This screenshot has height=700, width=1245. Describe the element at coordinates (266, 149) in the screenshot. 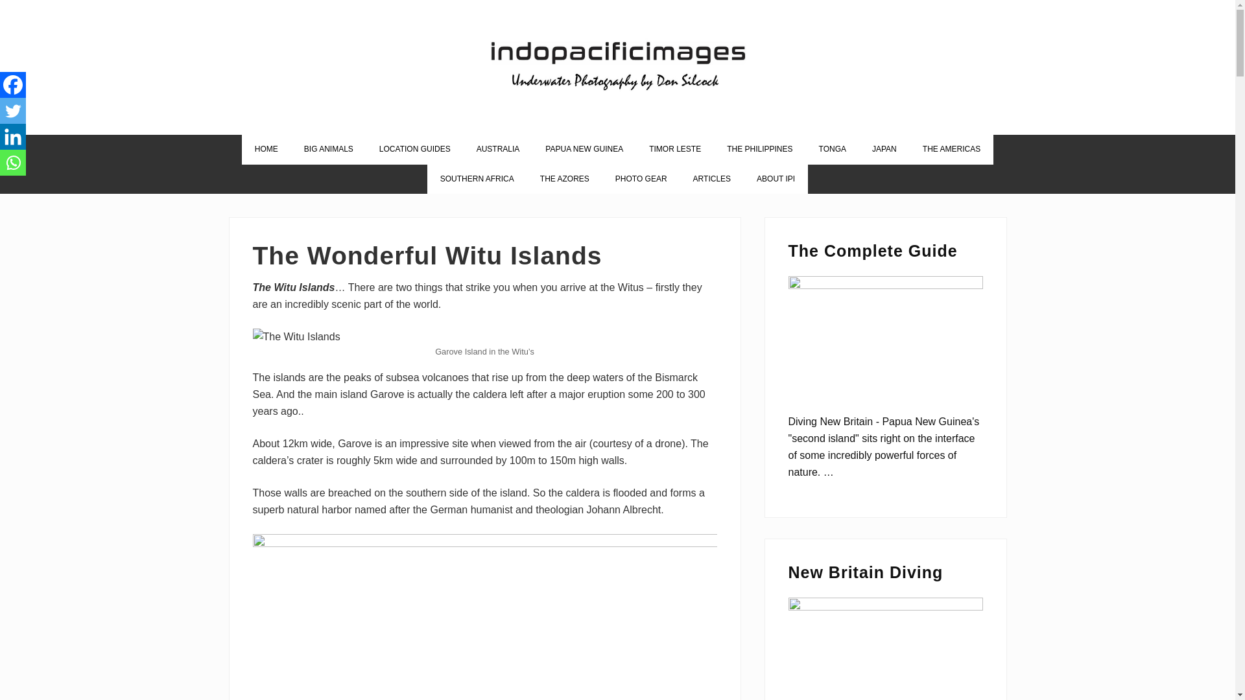

I see `HOME` at that location.